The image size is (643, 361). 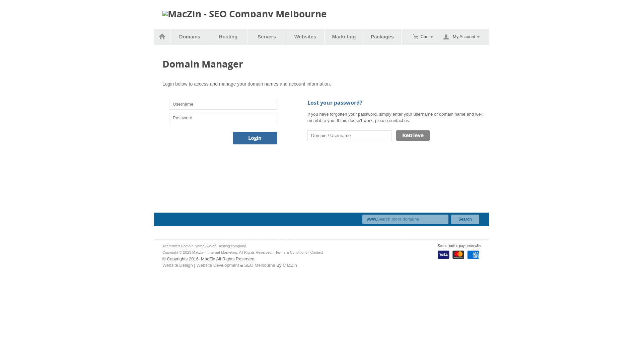 I want to click on Hosting, so click(x=228, y=37).